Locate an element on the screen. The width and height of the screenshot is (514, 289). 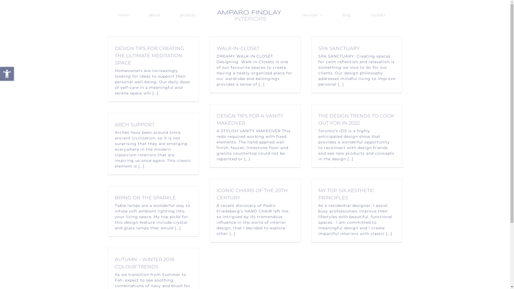
blog is located at coordinates (347, 15).